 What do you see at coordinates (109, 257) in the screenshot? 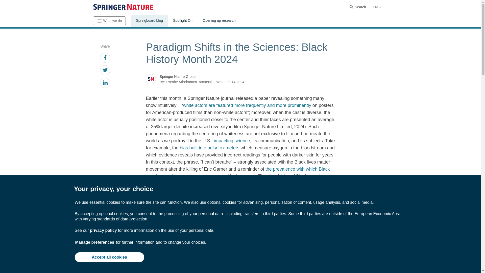
I see `Accept all cookies` at bounding box center [109, 257].